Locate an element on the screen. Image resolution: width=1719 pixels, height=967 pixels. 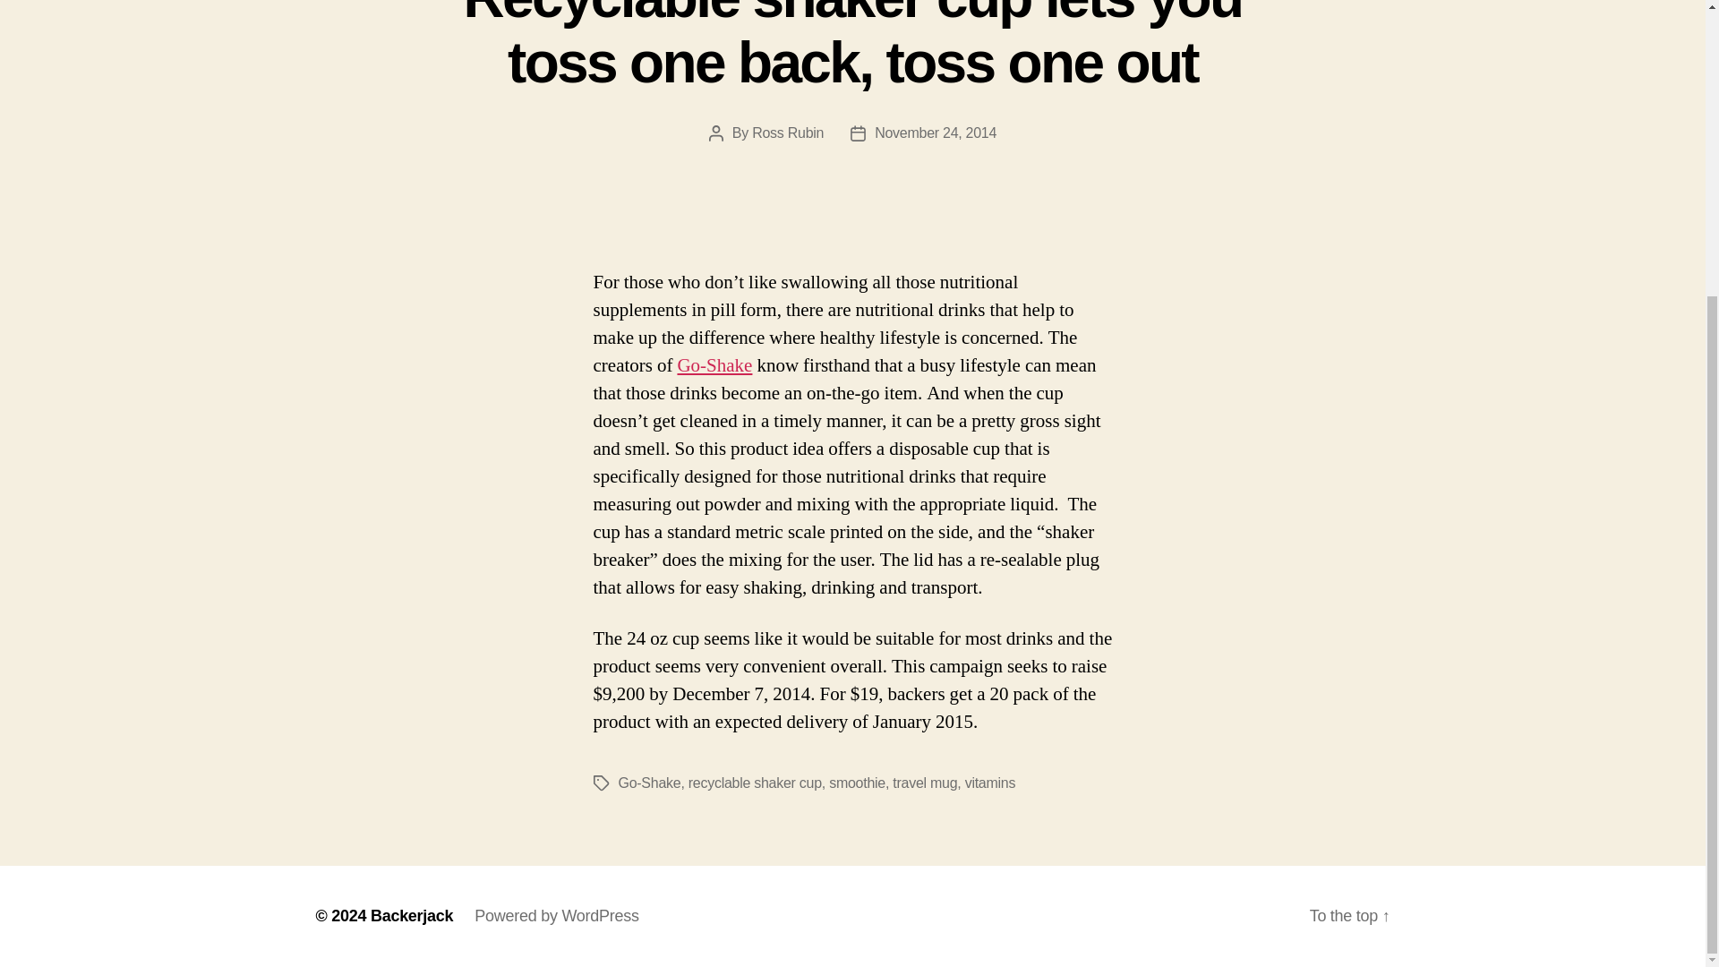
Ross Rubin is located at coordinates (788, 133).